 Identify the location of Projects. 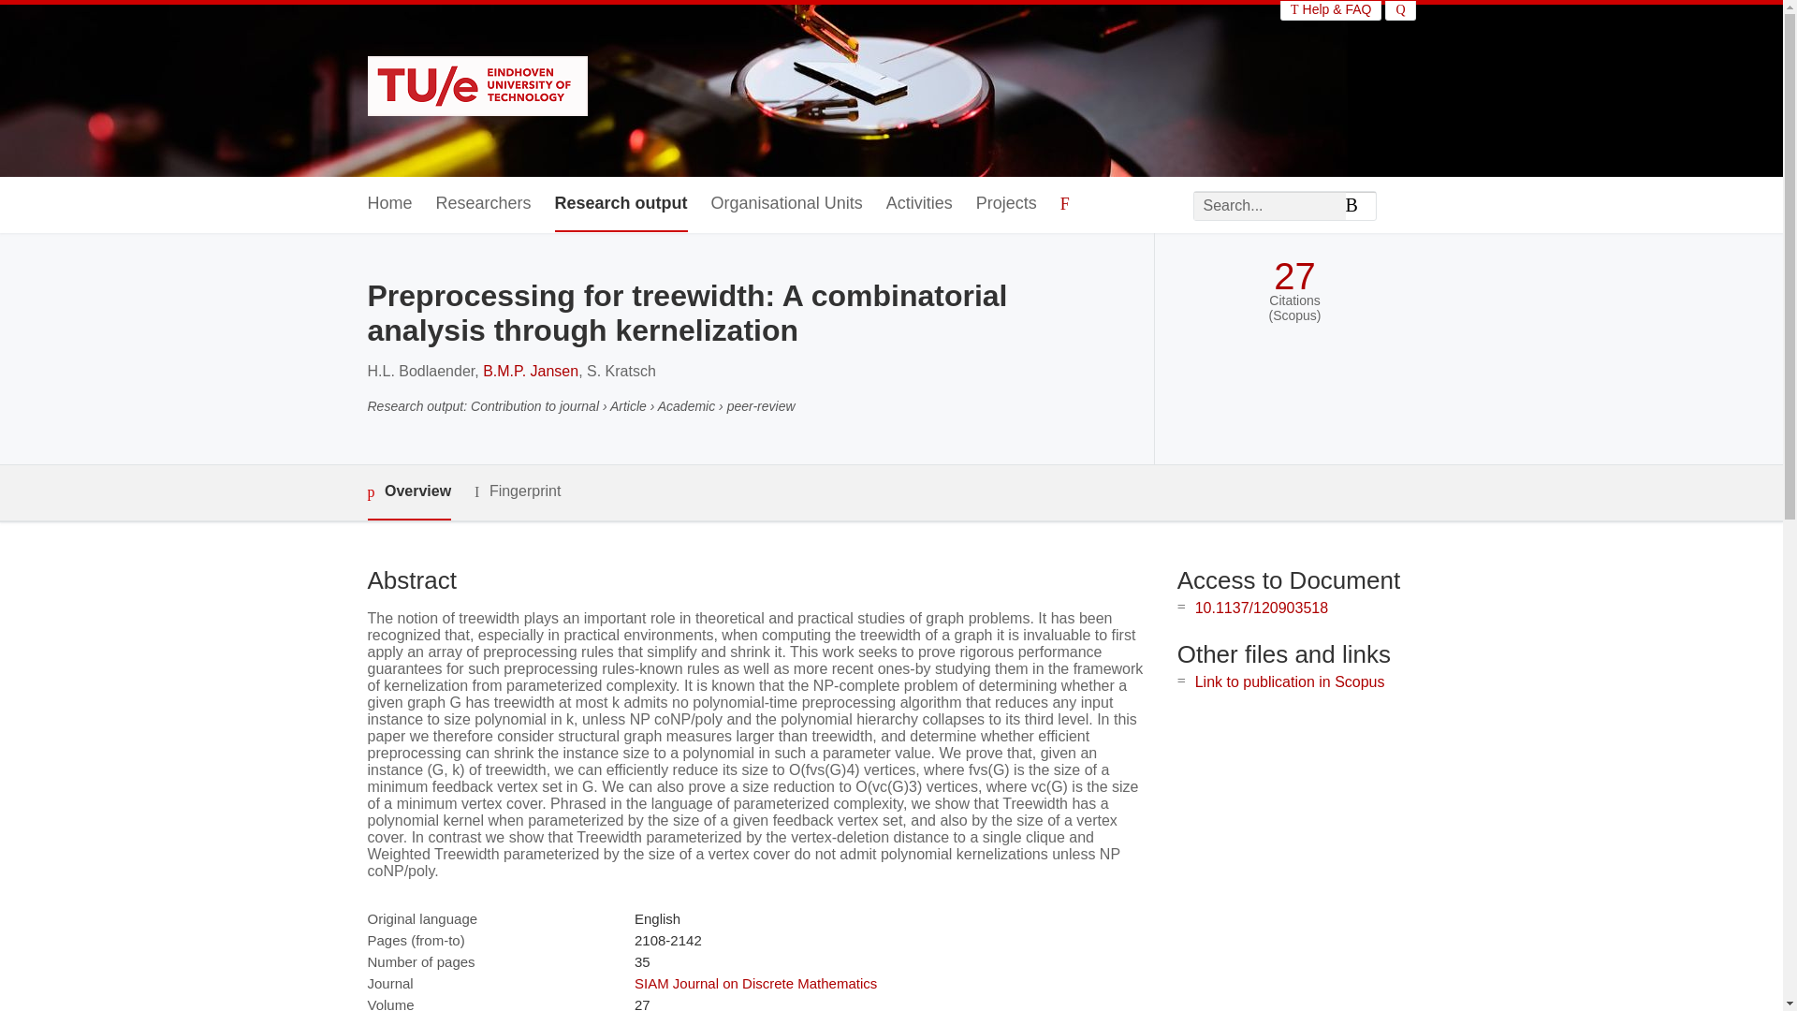
(1005, 204).